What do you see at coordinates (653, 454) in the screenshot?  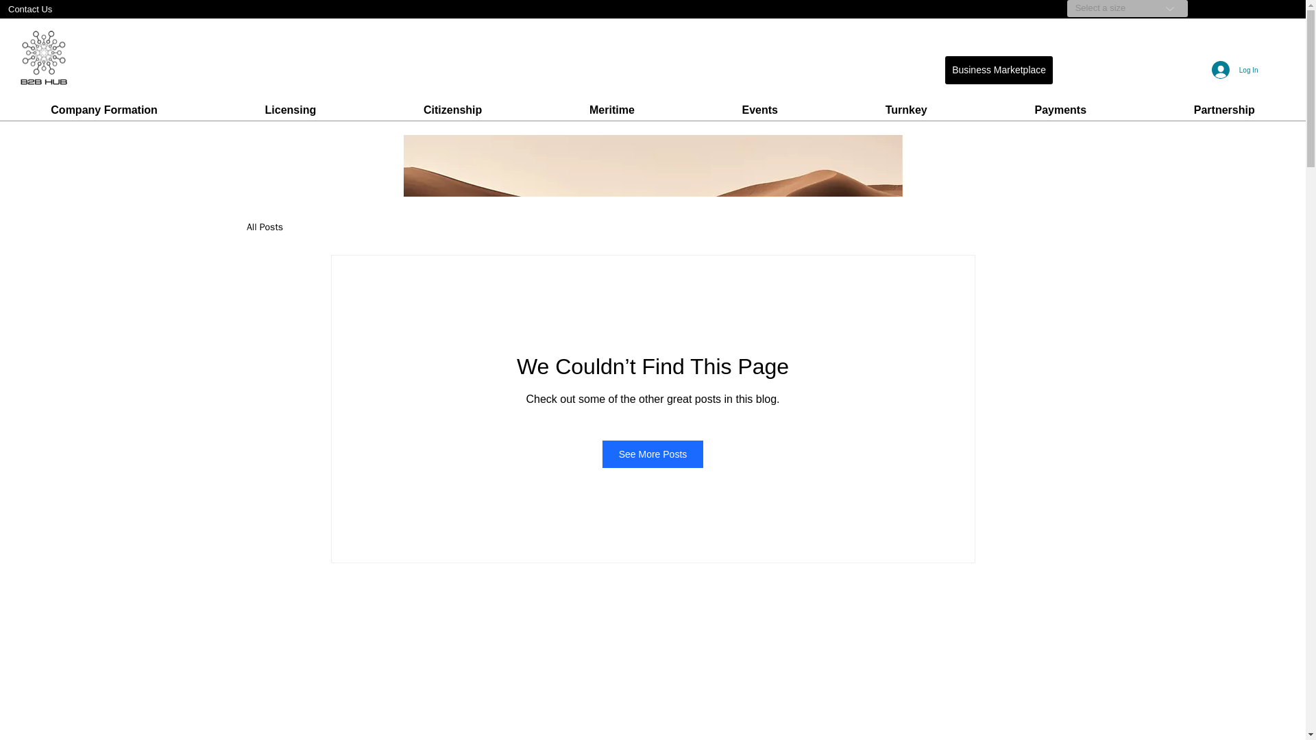 I see `See More Posts` at bounding box center [653, 454].